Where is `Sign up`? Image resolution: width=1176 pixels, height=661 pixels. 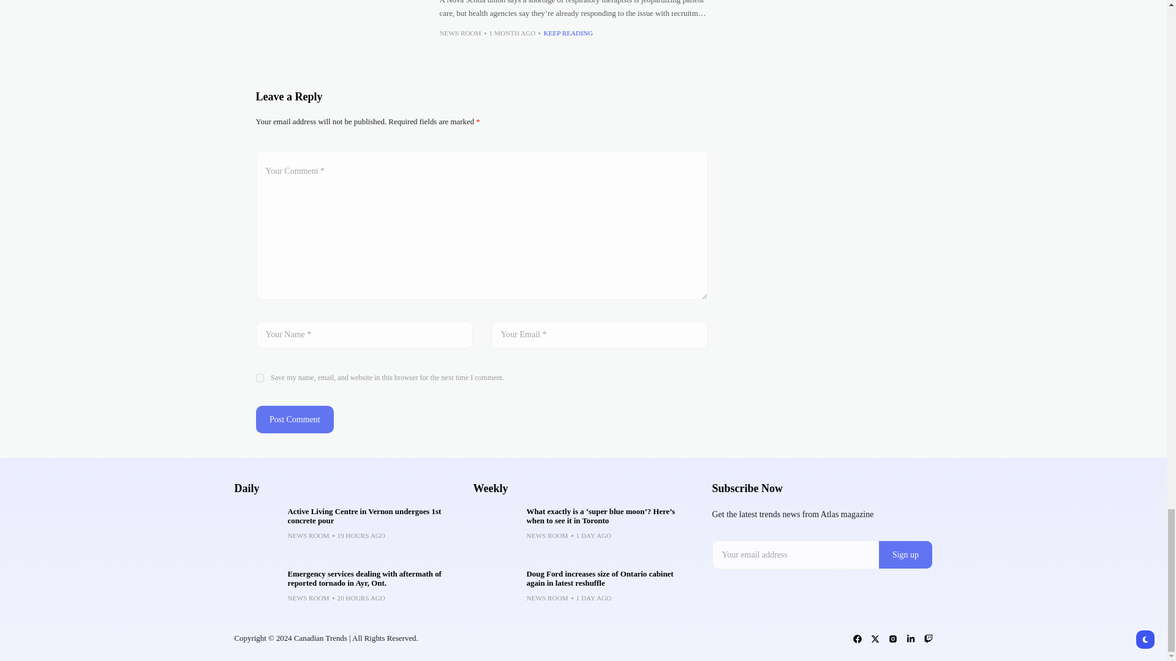 Sign up is located at coordinates (905, 555).